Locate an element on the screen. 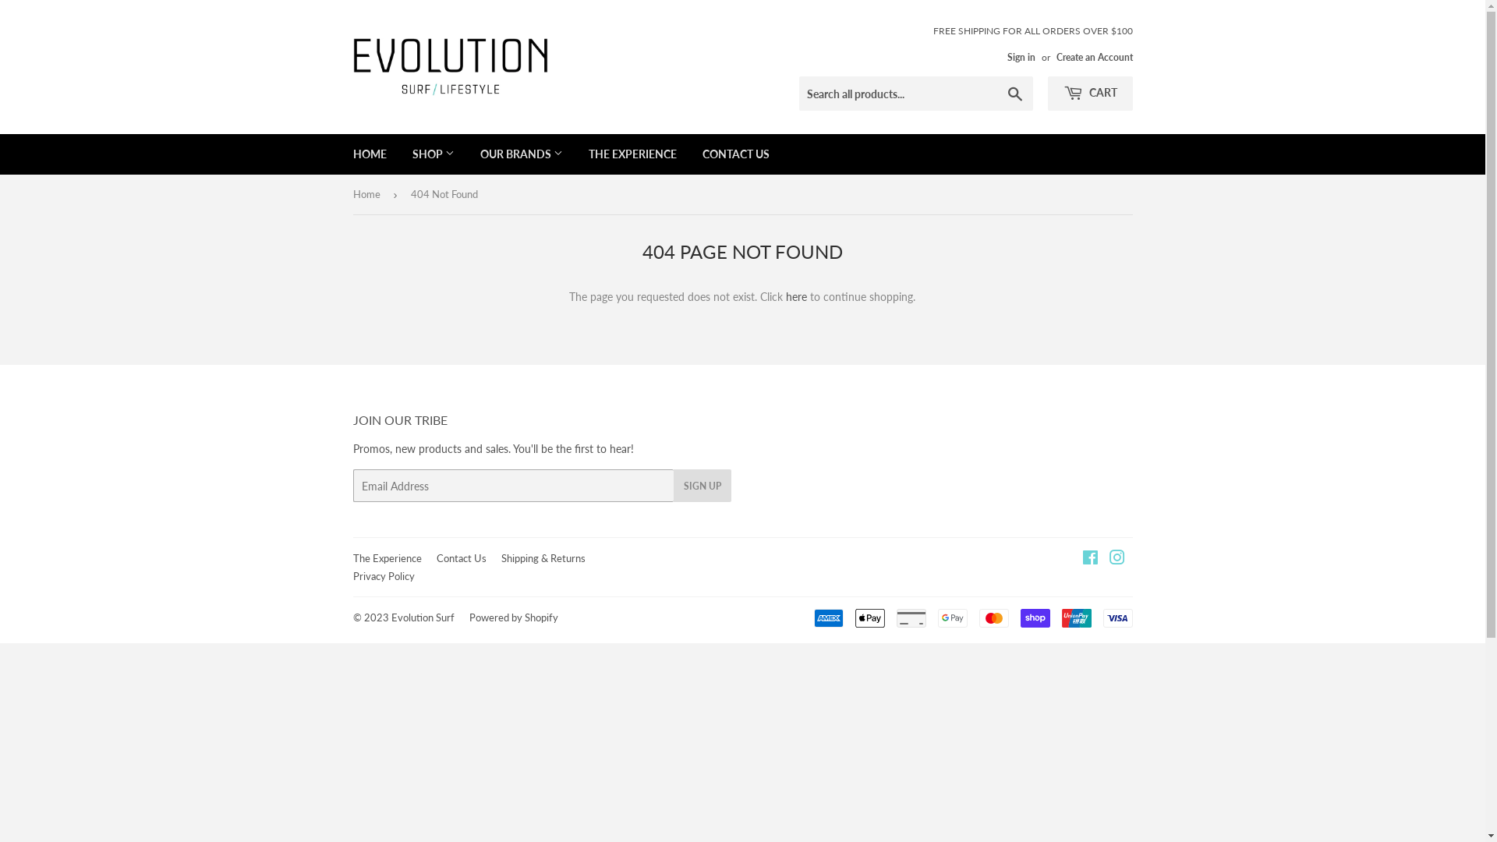 The width and height of the screenshot is (1497, 842). Instagram is located at coordinates (1117, 560).